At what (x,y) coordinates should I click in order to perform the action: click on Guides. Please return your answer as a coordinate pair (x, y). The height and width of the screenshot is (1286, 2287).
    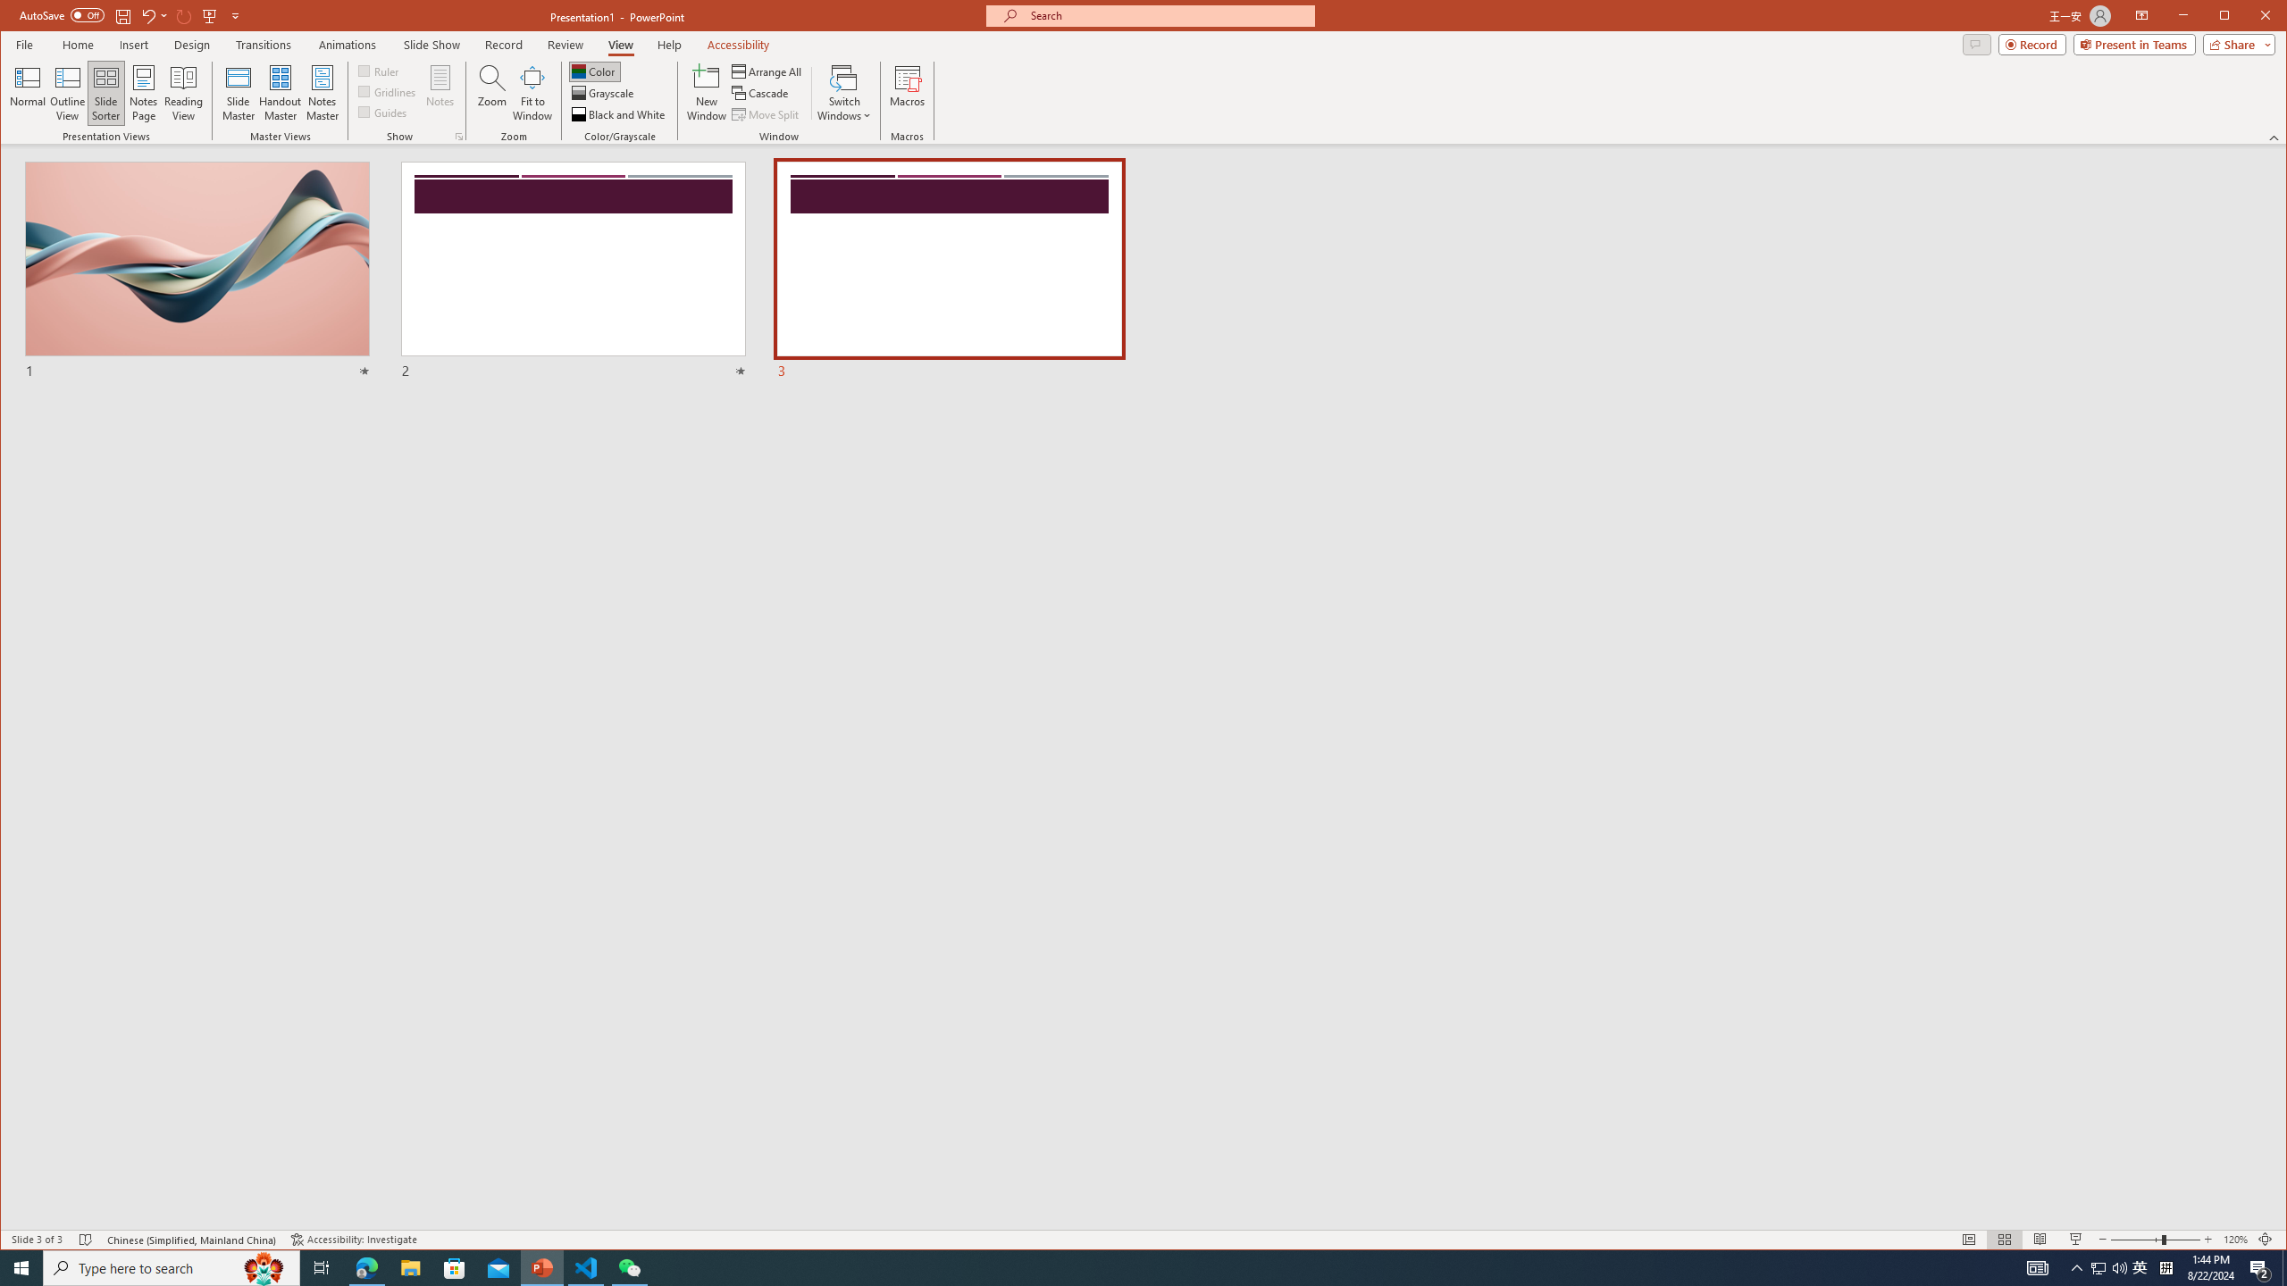
    Looking at the image, I should click on (382, 111).